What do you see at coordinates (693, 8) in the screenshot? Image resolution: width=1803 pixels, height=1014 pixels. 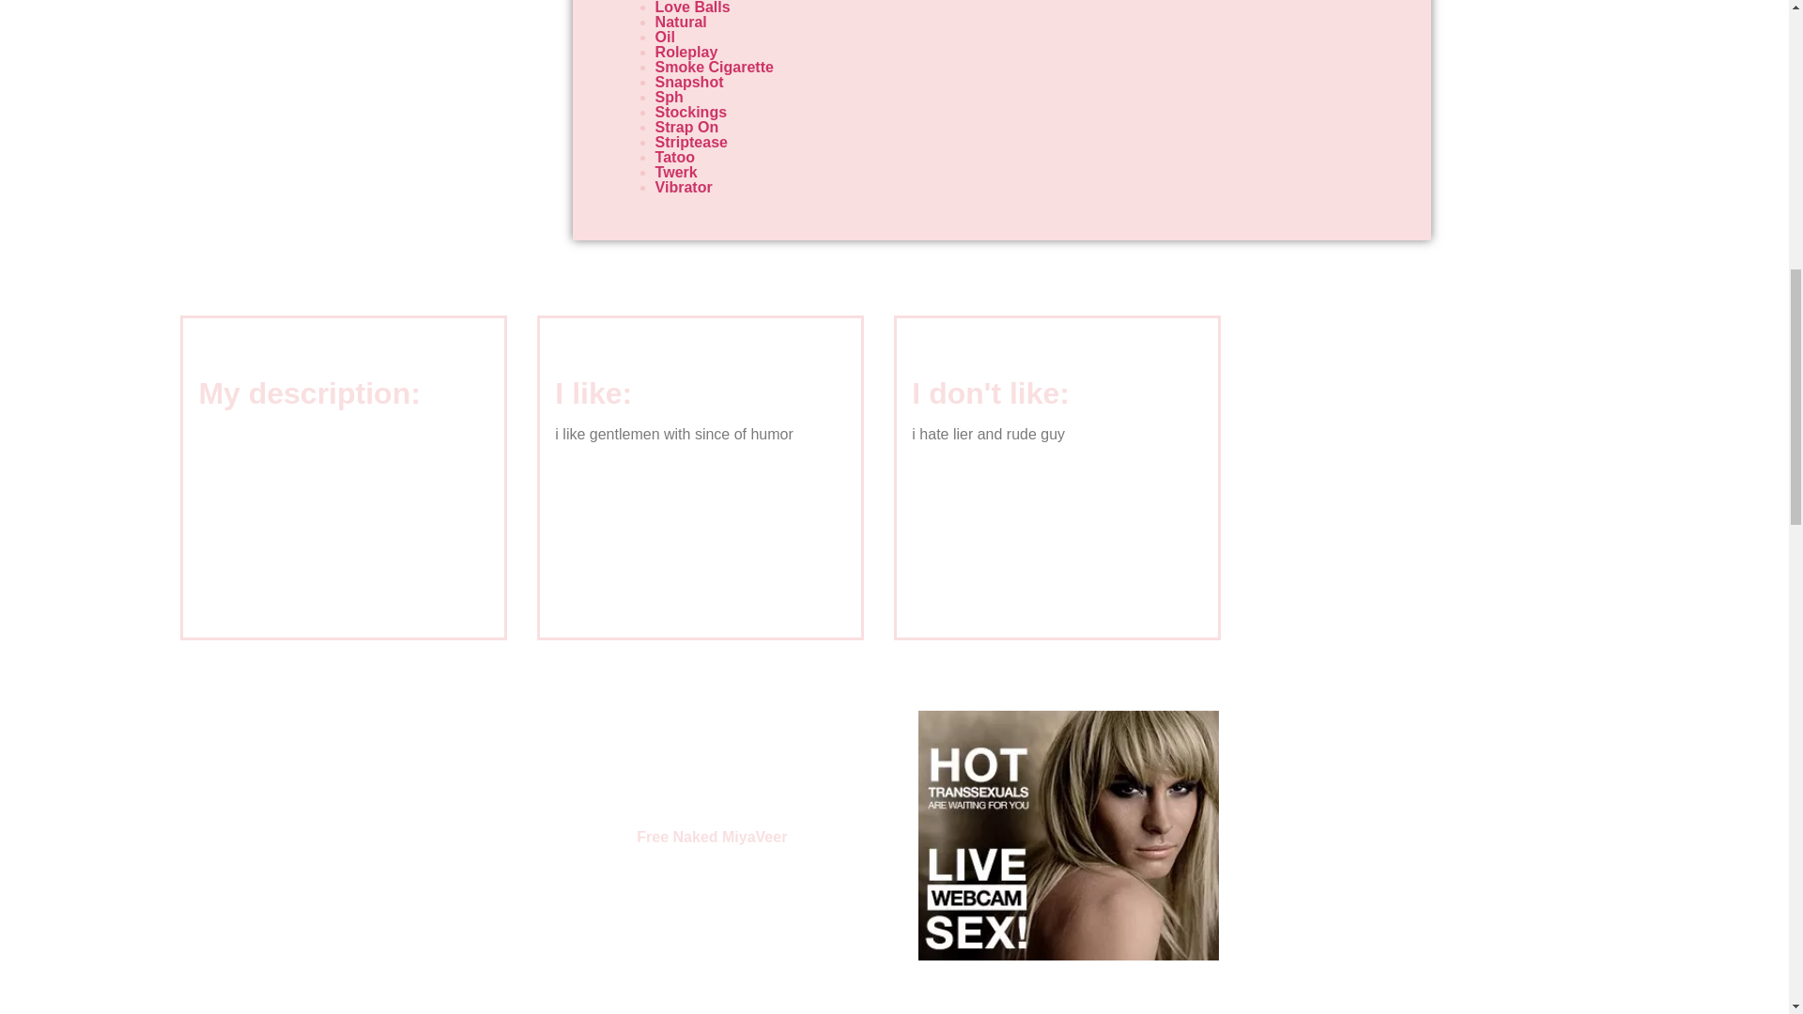 I see `Love Balls` at bounding box center [693, 8].